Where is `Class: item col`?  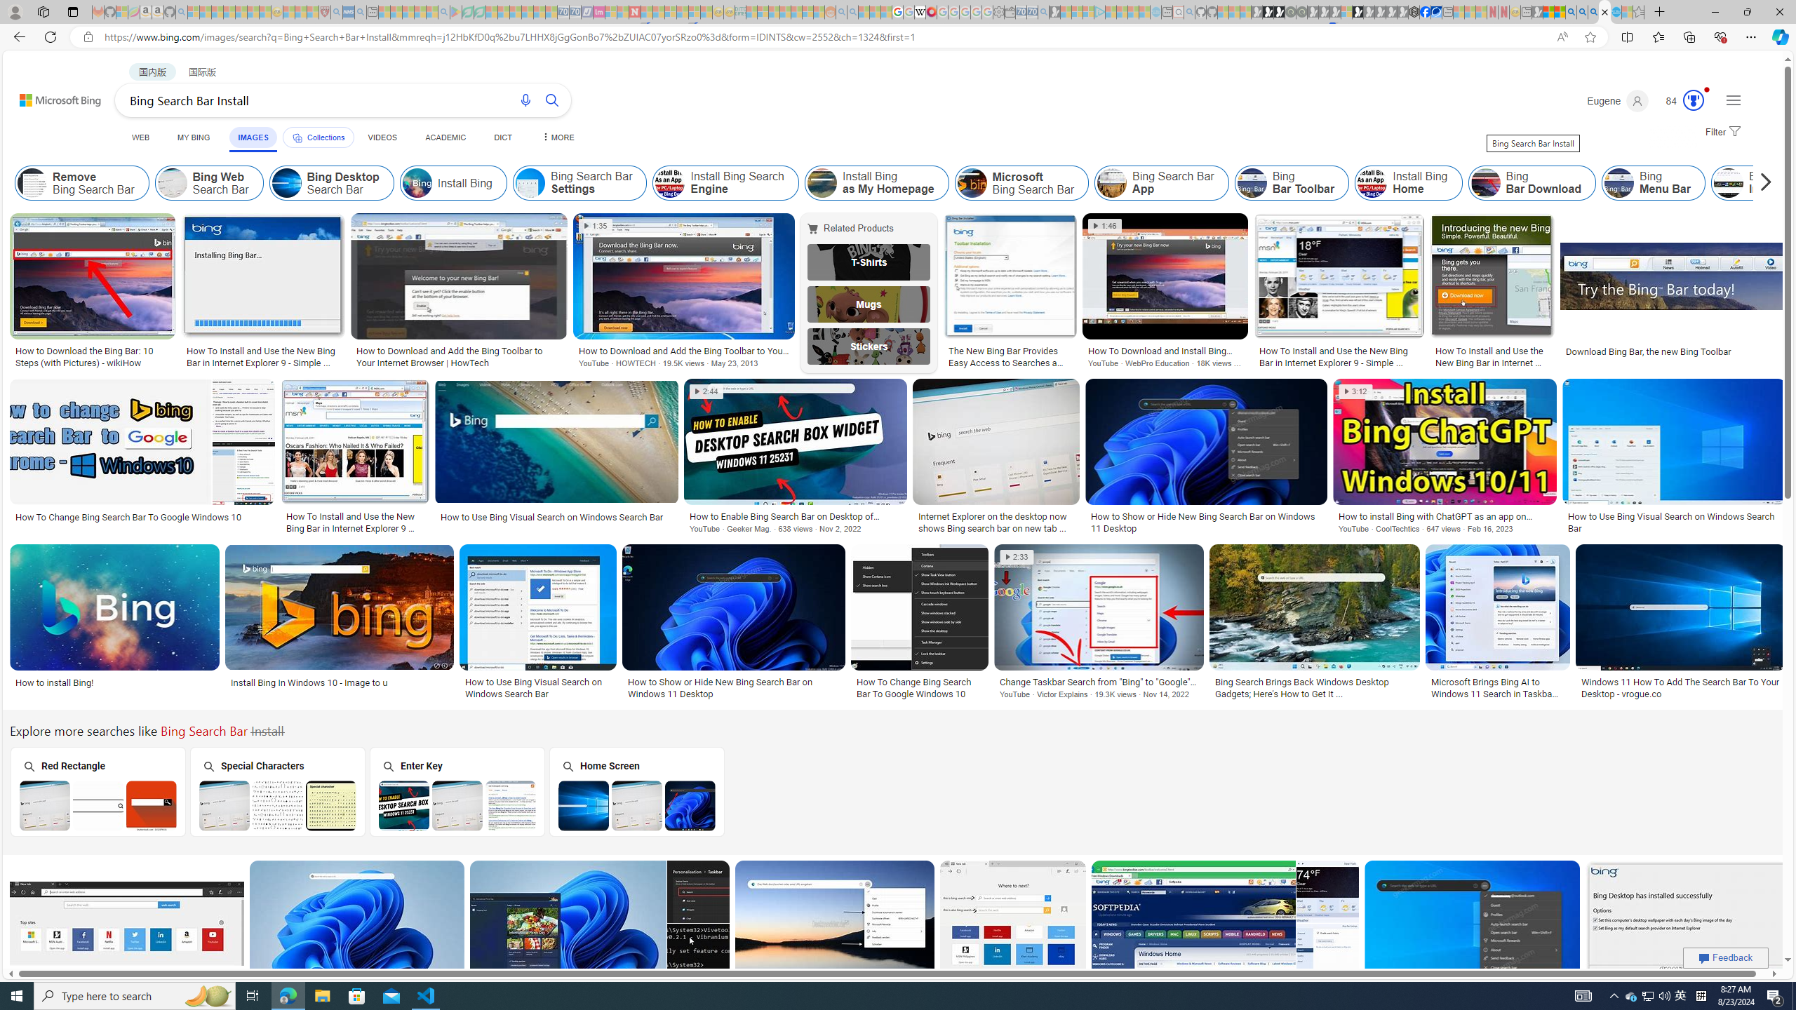 Class: item col is located at coordinates (1809, 183).